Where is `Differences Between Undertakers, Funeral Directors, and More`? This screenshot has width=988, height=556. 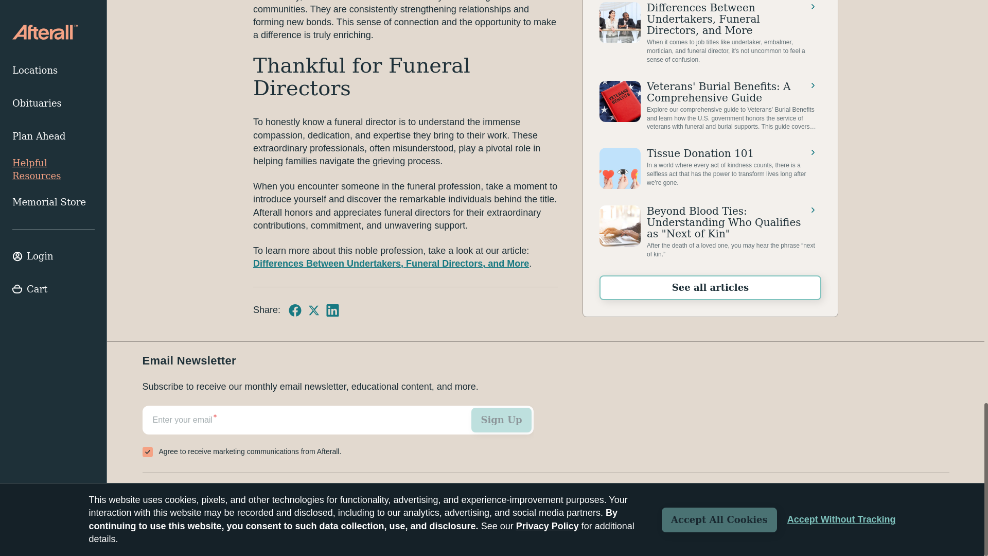 Differences Between Undertakers, Funeral Directors, and More is located at coordinates (391, 264).